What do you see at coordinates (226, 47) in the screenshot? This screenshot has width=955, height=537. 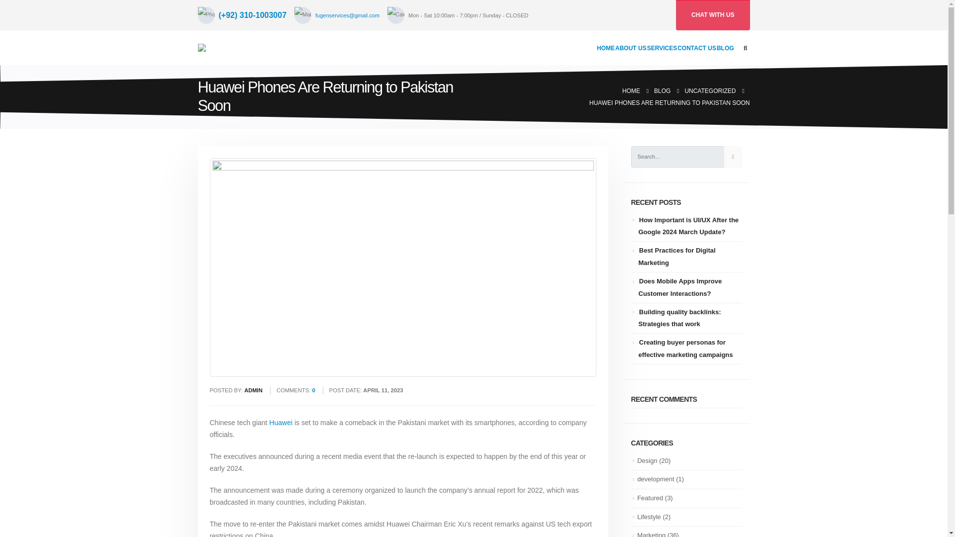 I see `Fugen Services - Web Design and Development Agency` at bounding box center [226, 47].